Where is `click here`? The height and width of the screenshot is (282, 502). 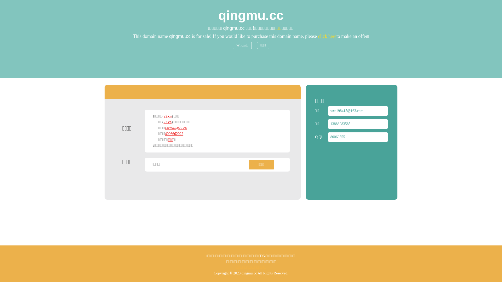 click here is located at coordinates (327, 36).